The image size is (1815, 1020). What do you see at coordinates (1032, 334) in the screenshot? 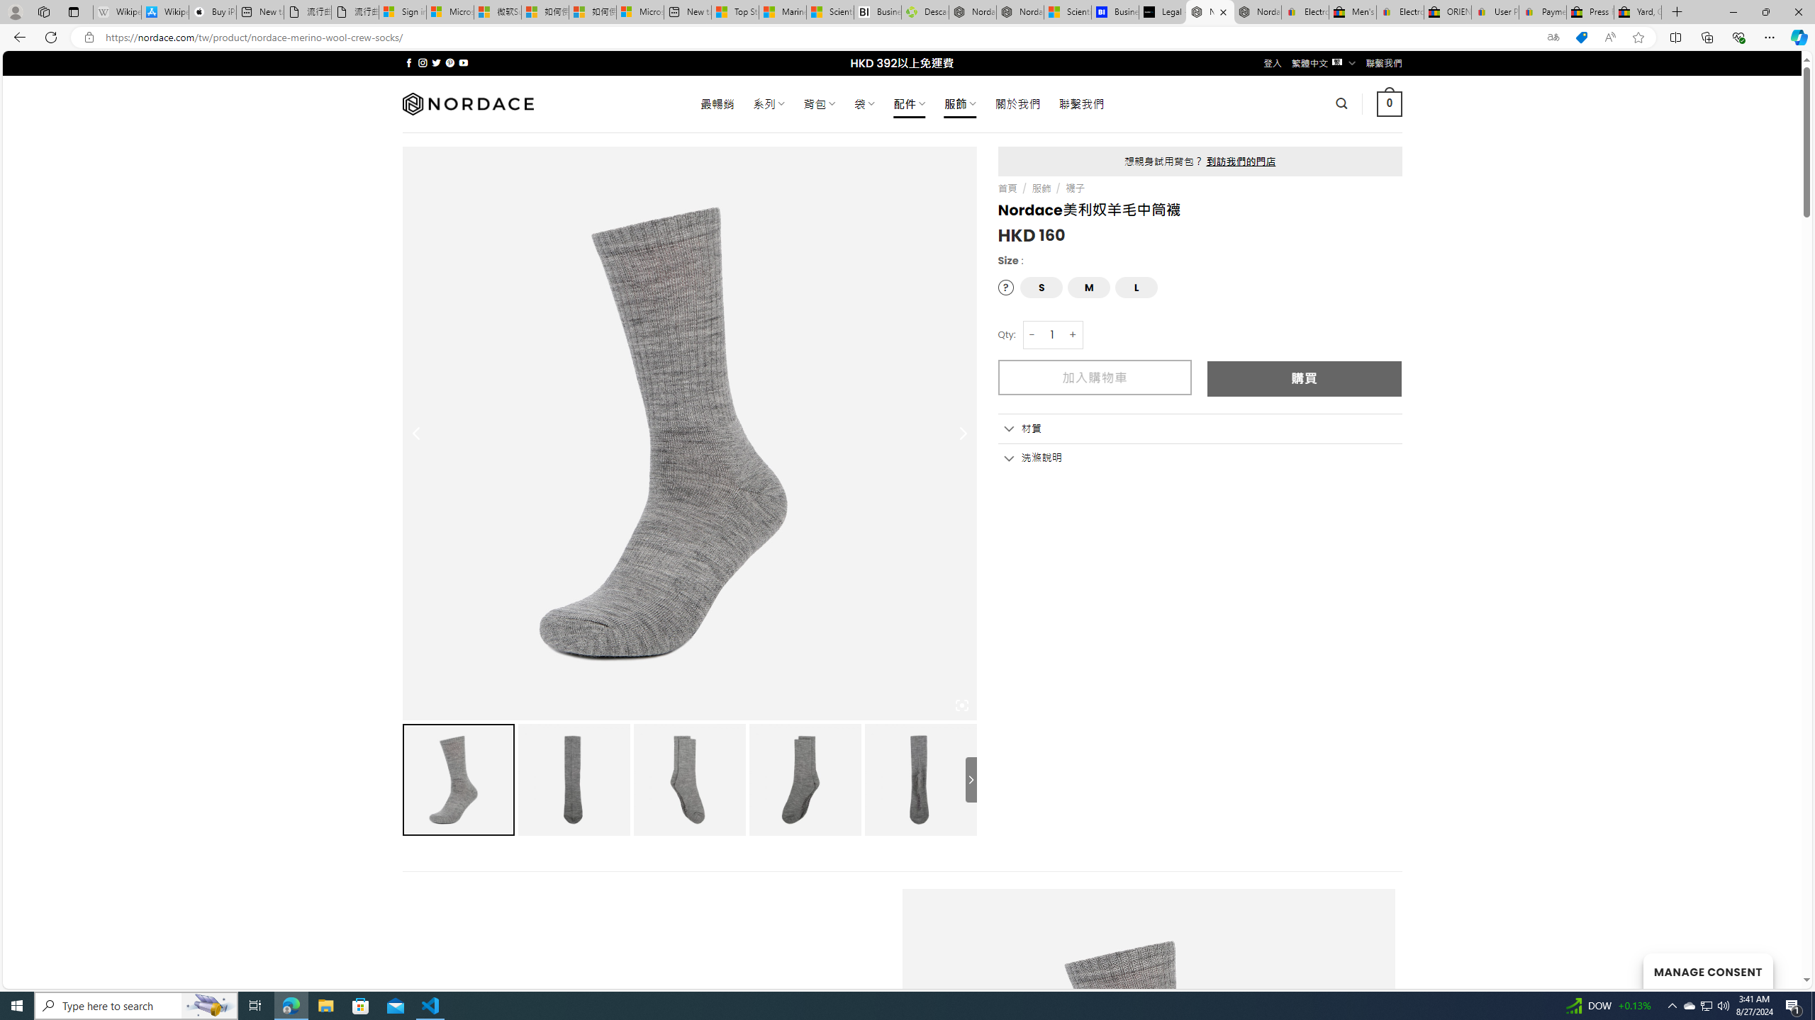
I see `-` at bounding box center [1032, 334].